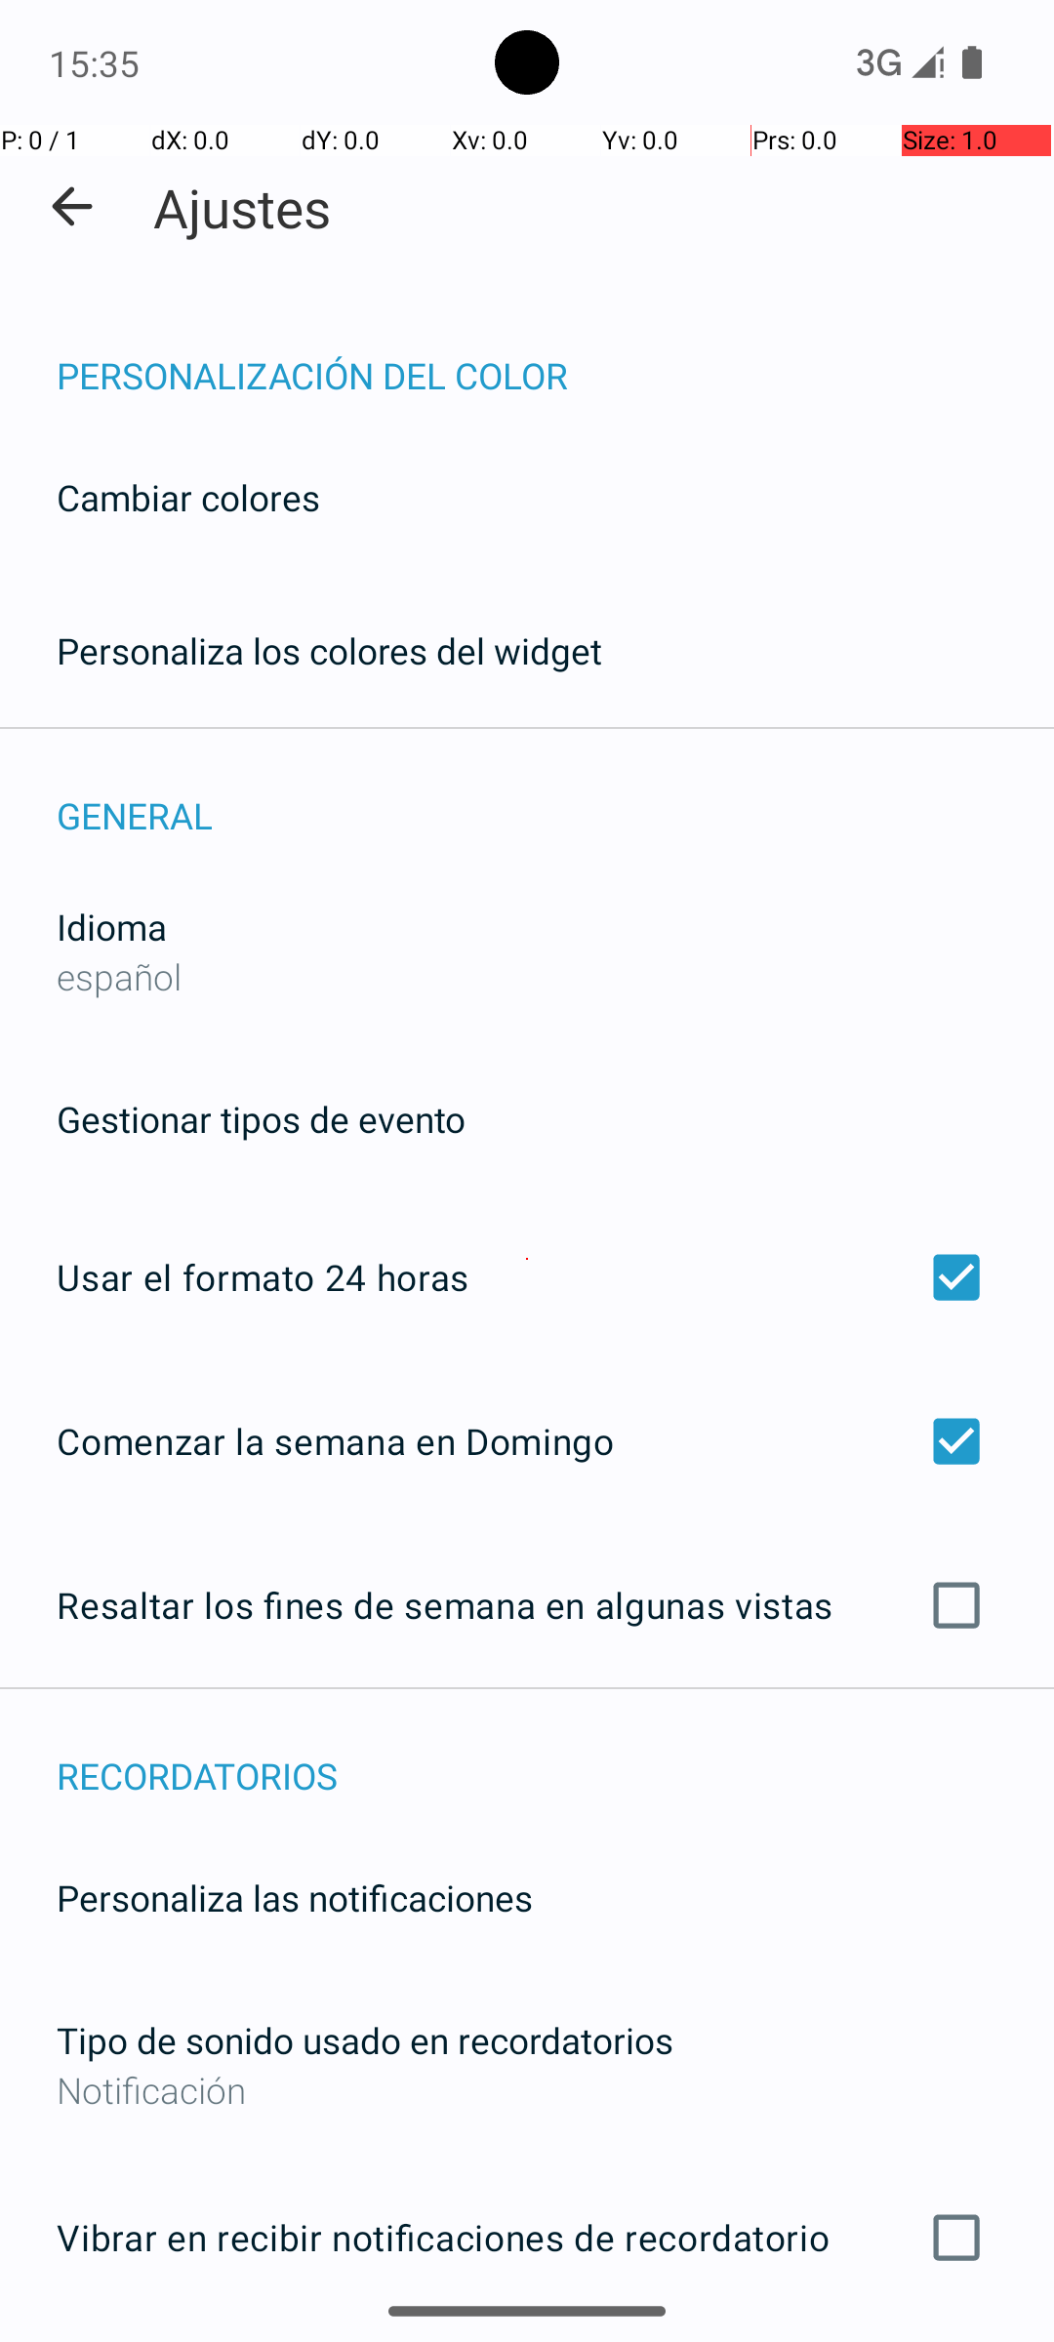  Describe the element at coordinates (119, 976) in the screenshot. I see `español` at that location.